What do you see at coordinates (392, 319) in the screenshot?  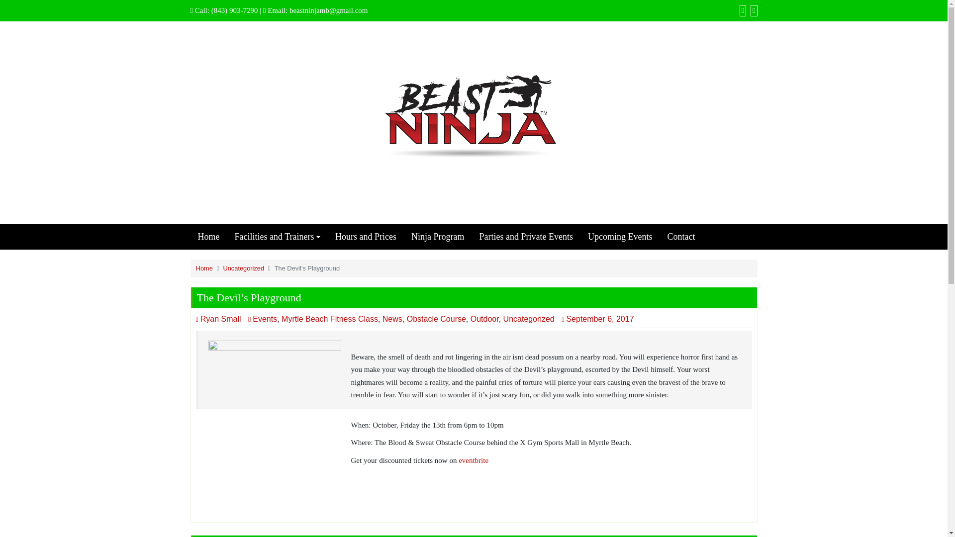 I see `News` at bounding box center [392, 319].